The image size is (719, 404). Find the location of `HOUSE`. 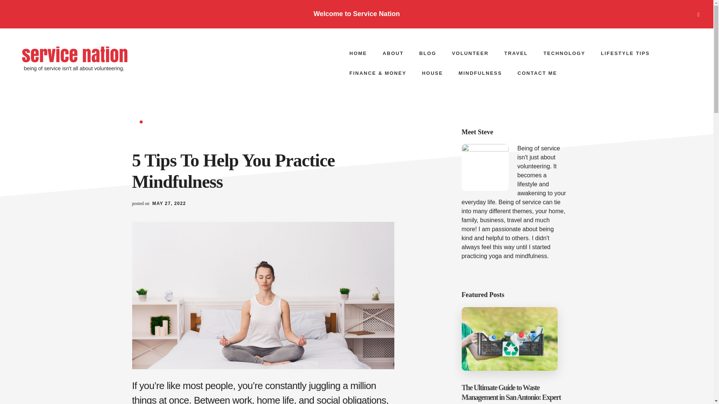

HOUSE is located at coordinates (433, 73).